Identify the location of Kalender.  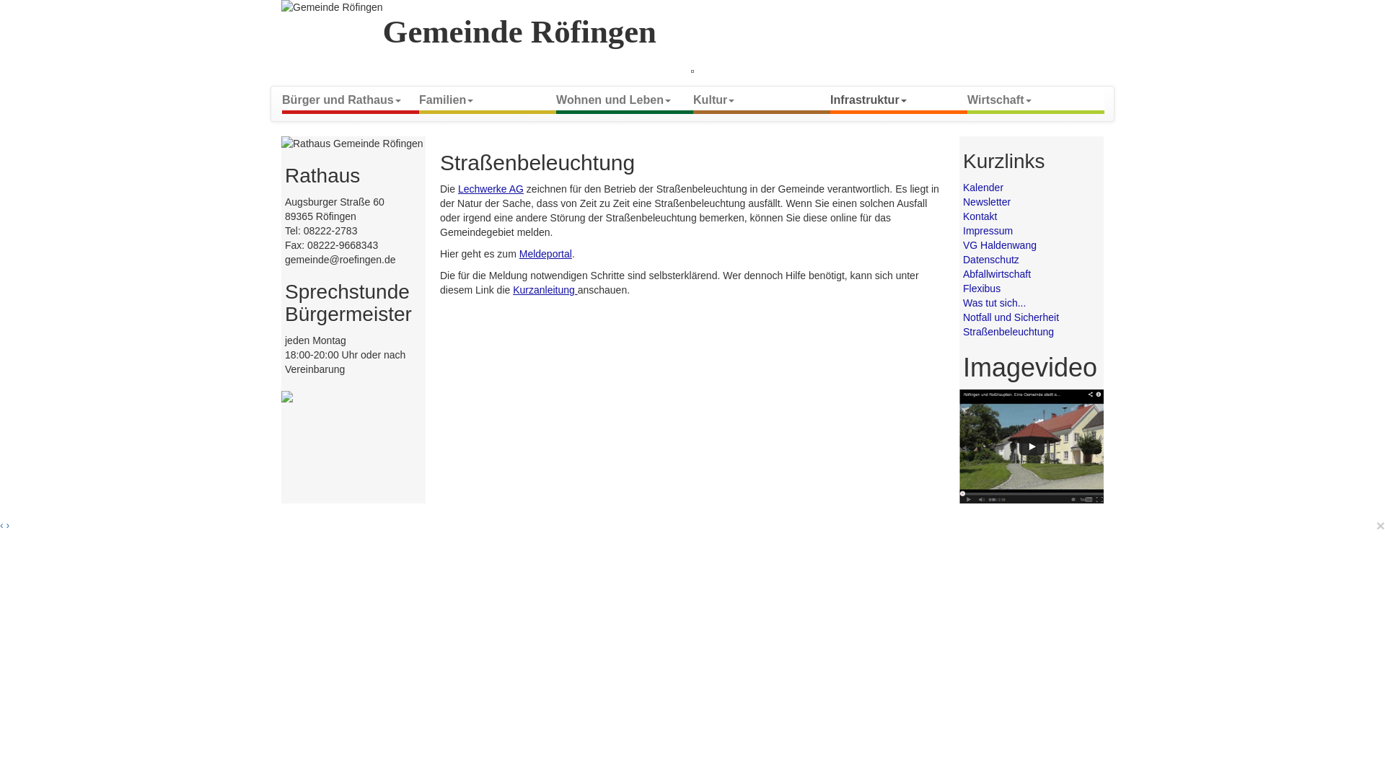
(983, 188).